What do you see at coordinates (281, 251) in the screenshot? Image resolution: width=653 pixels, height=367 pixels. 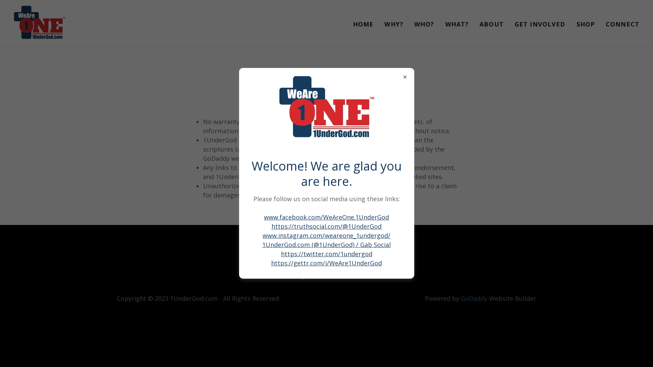 I see `PRIVACY POLICY` at bounding box center [281, 251].